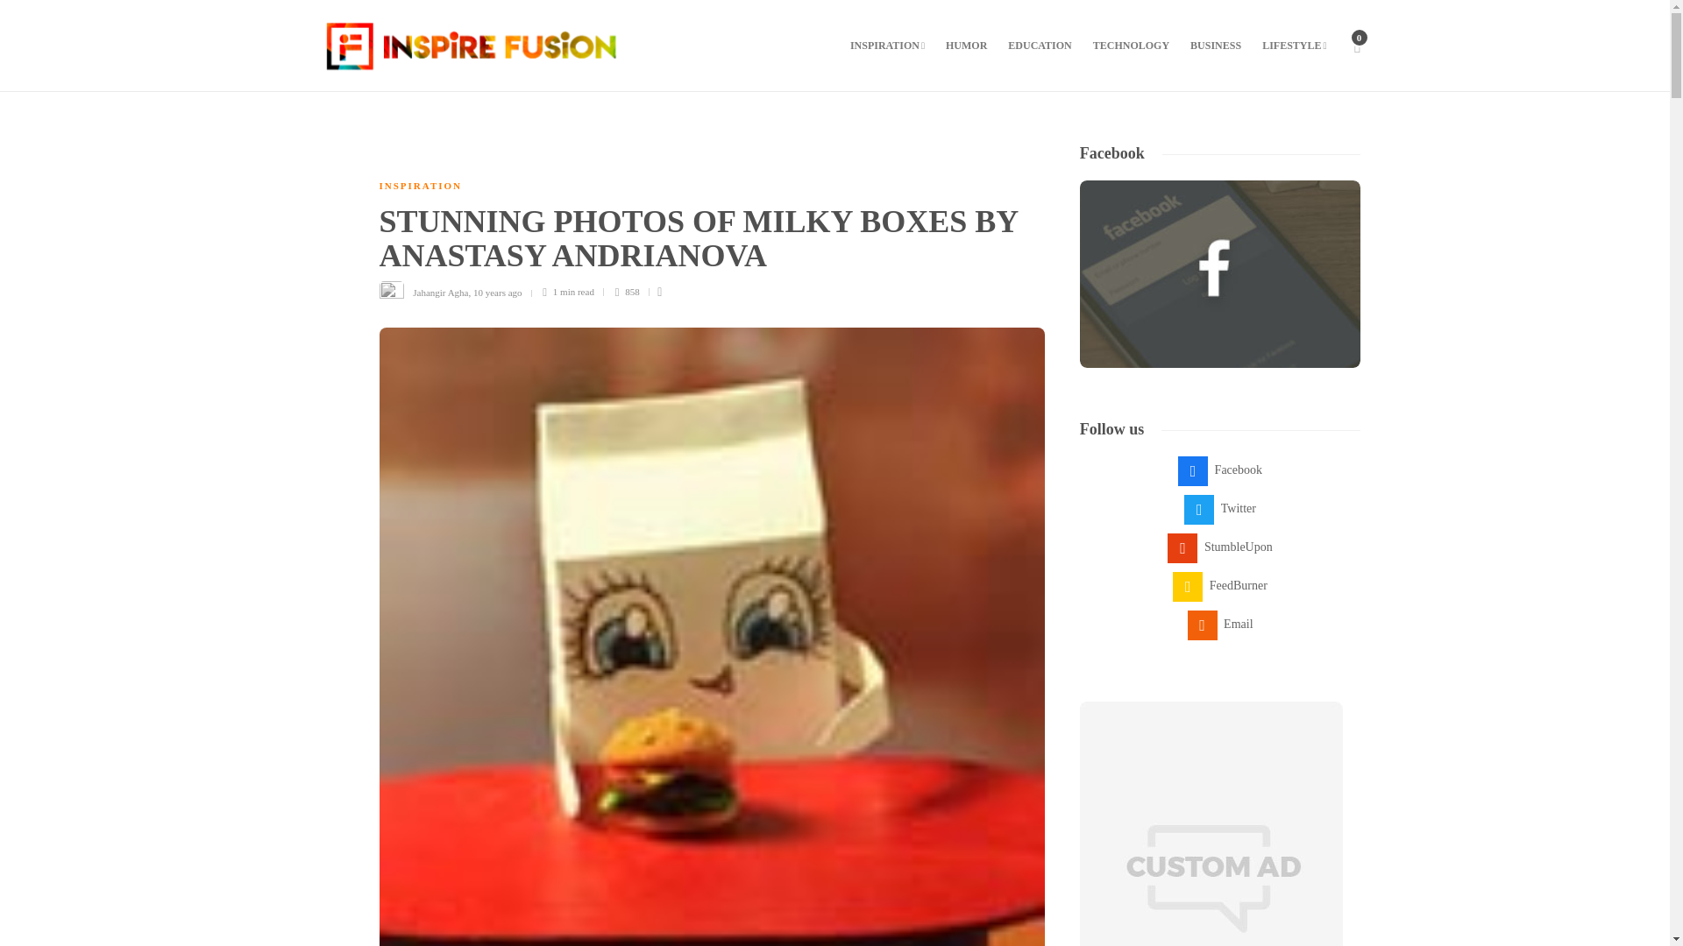 The image size is (1683, 946). What do you see at coordinates (1040, 46) in the screenshot?
I see `EDUCATION` at bounding box center [1040, 46].